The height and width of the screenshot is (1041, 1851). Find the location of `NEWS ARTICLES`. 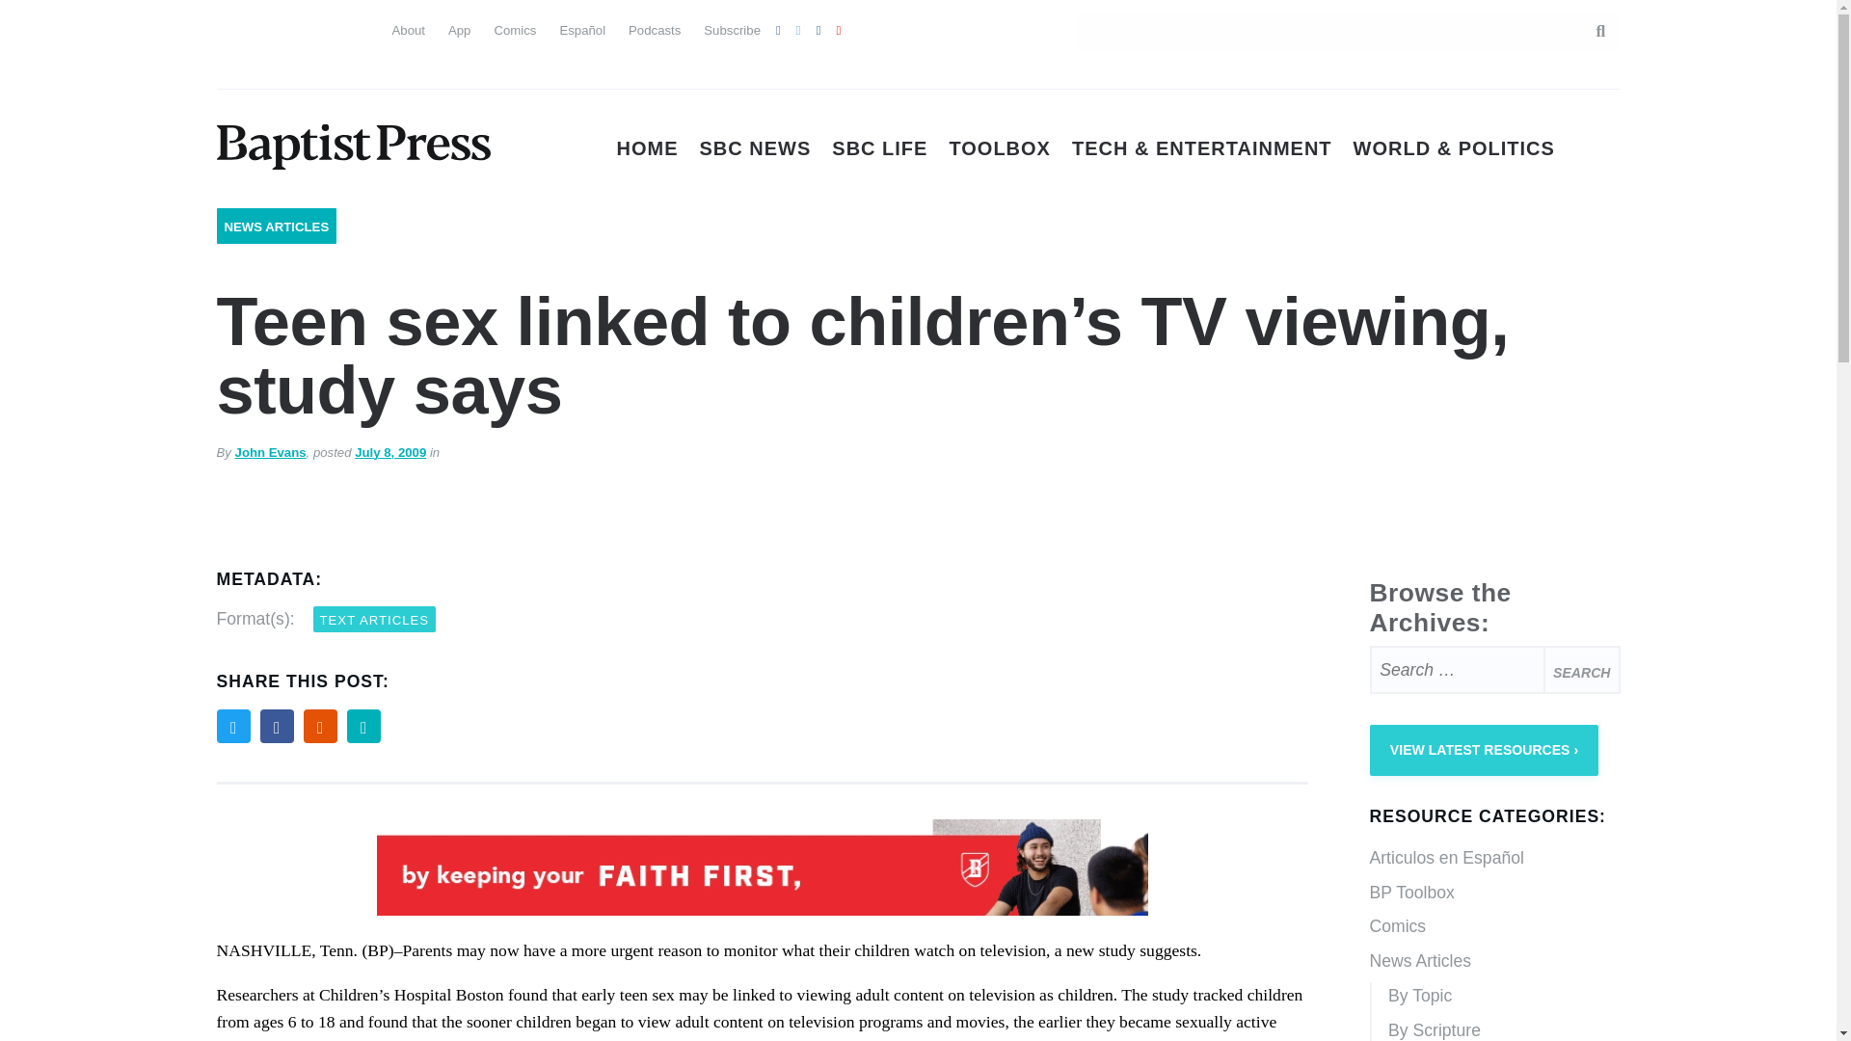

NEWS ARTICLES is located at coordinates (276, 227).